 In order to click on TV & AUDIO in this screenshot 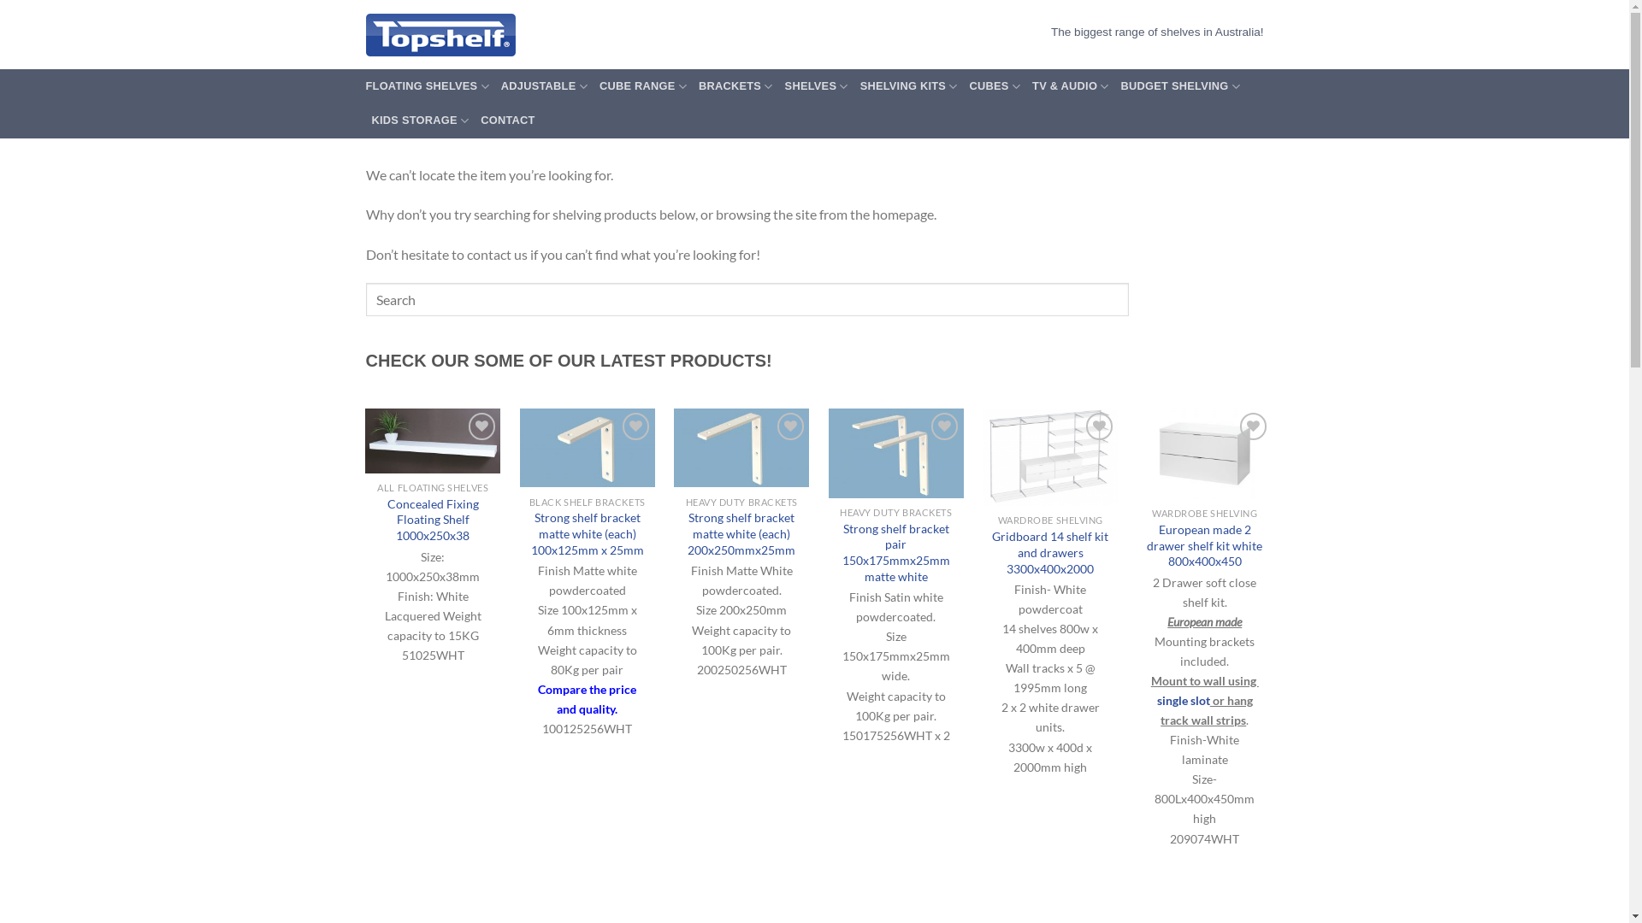, I will do `click(1071, 86)`.